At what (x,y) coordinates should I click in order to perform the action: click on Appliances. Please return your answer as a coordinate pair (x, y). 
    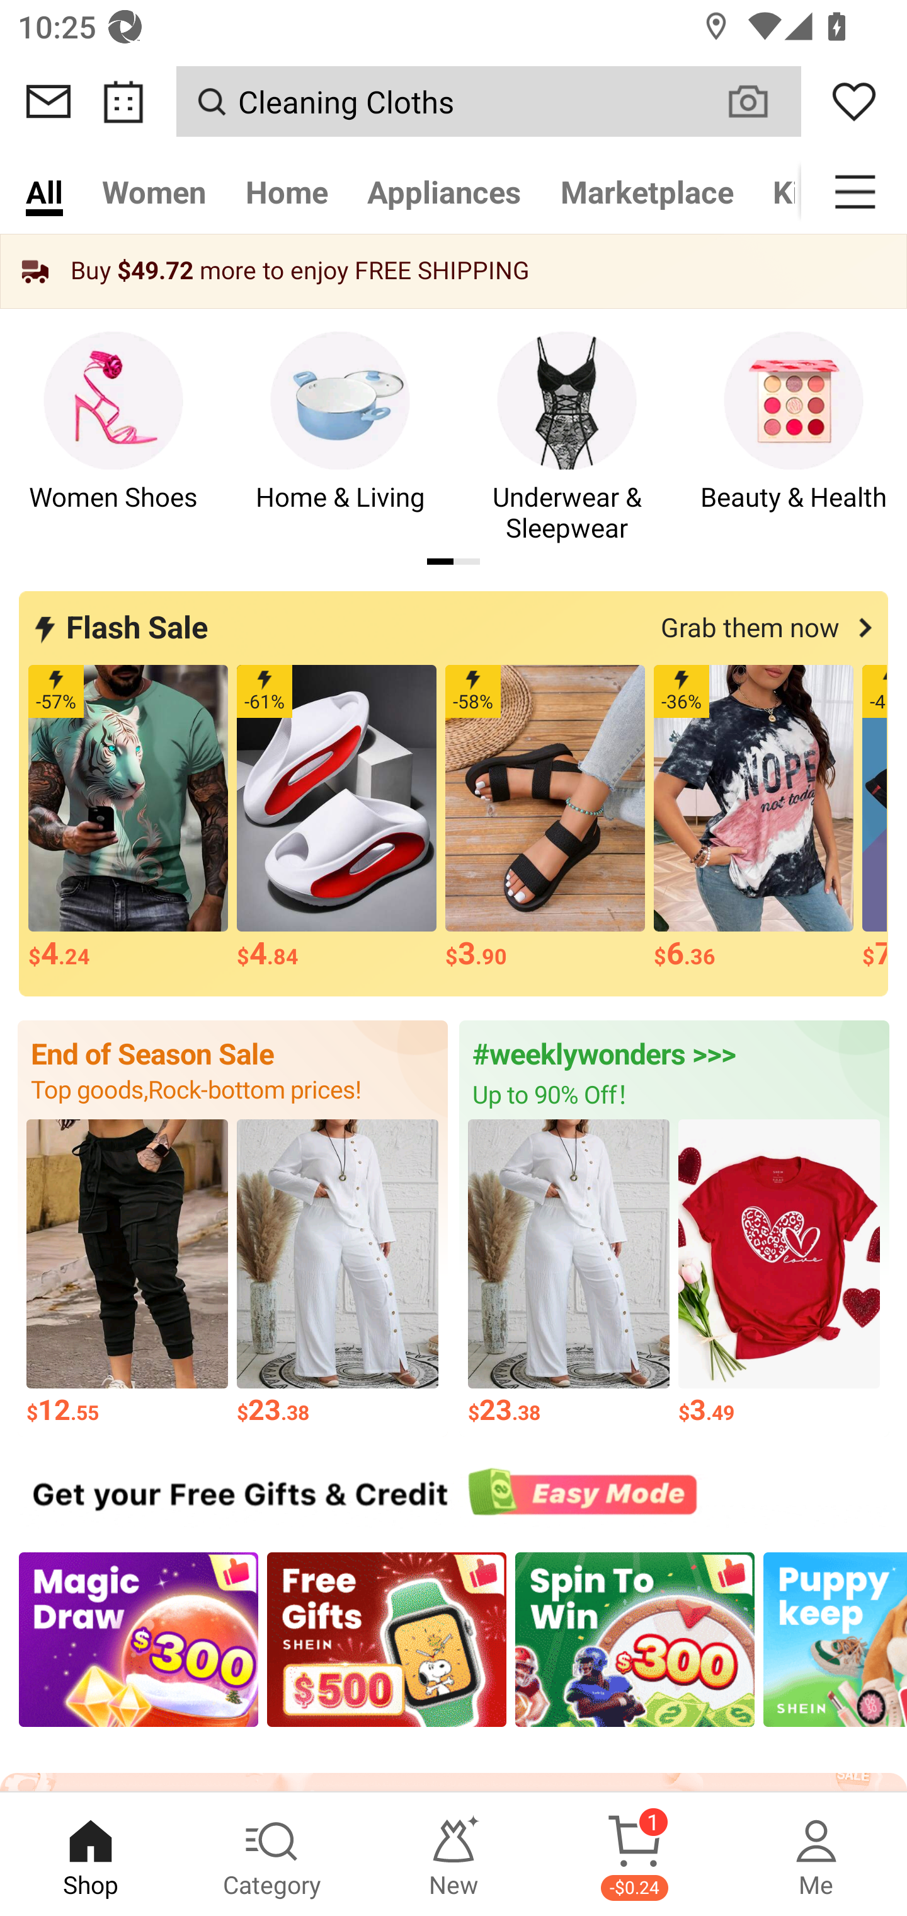
    Looking at the image, I should click on (444, 192).